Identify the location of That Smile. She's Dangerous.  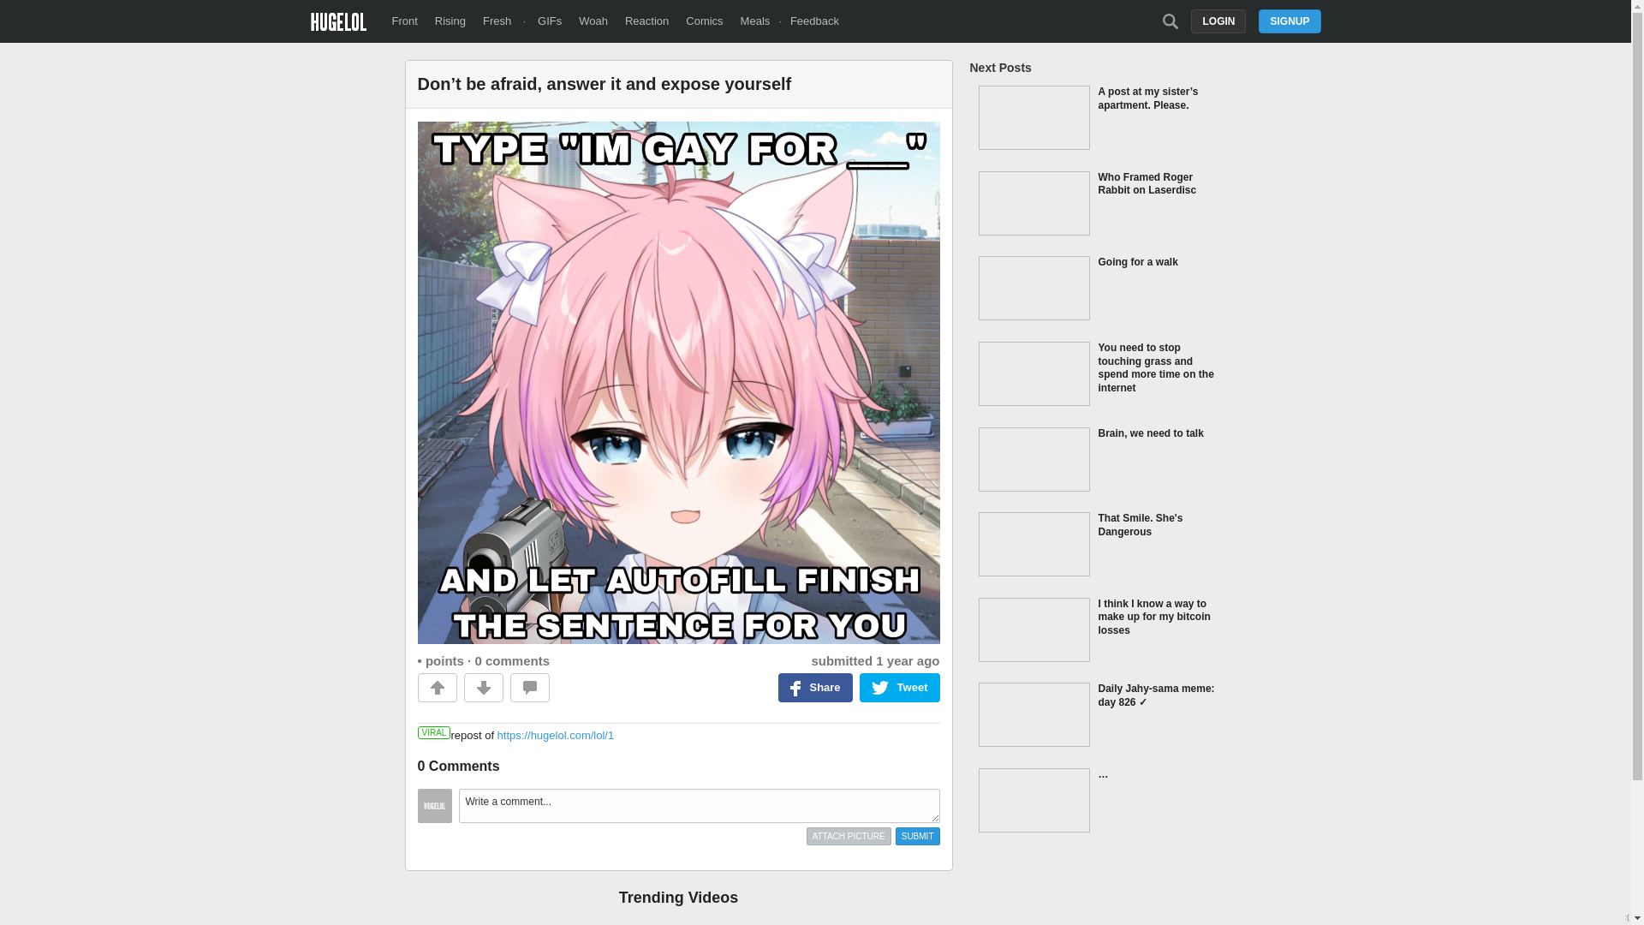
(1098, 546).